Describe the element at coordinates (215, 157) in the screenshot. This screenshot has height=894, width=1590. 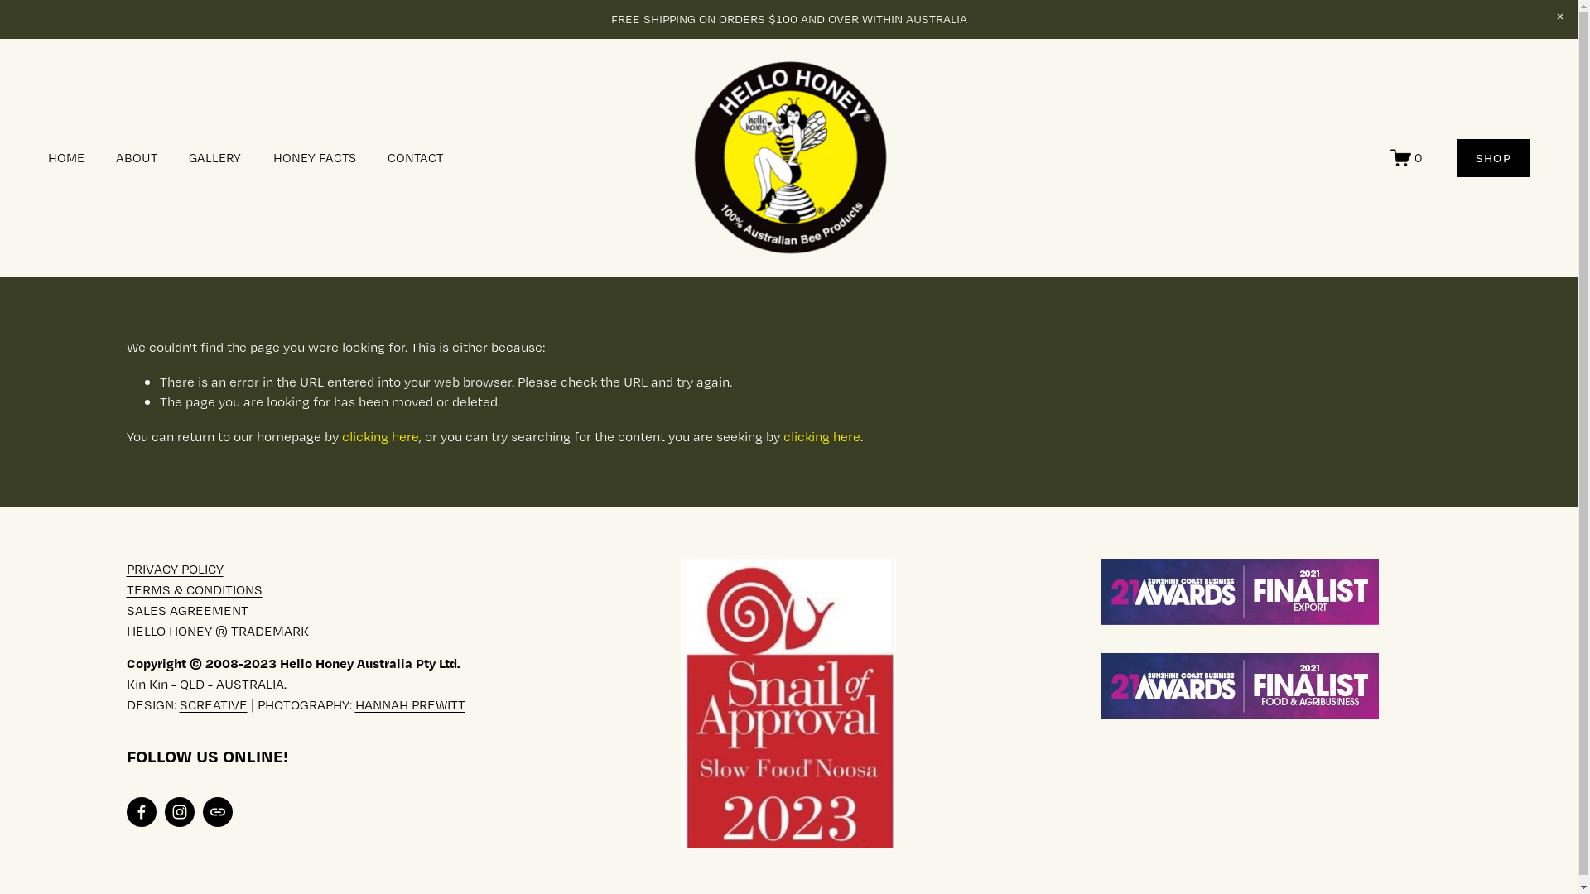
I see `GALLERY` at that location.